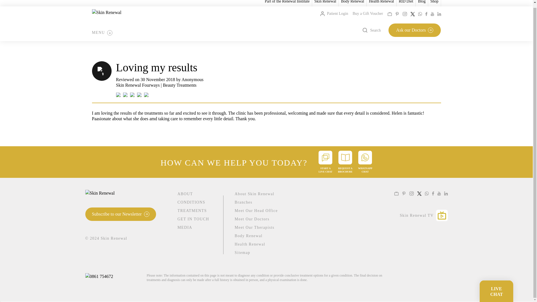  I want to click on RID Diet, so click(406, 2).